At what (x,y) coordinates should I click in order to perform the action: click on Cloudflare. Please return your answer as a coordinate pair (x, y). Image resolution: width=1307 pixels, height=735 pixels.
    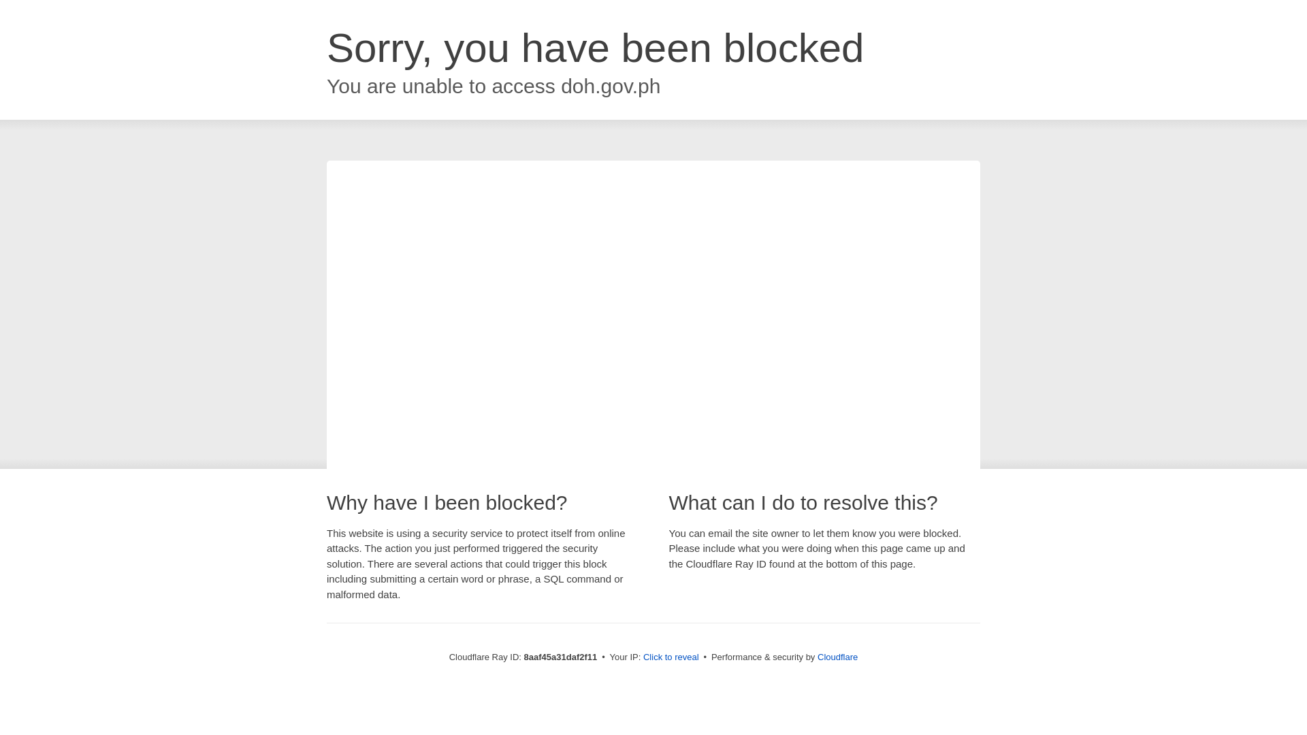
    Looking at the image, I should click on (837, 657).